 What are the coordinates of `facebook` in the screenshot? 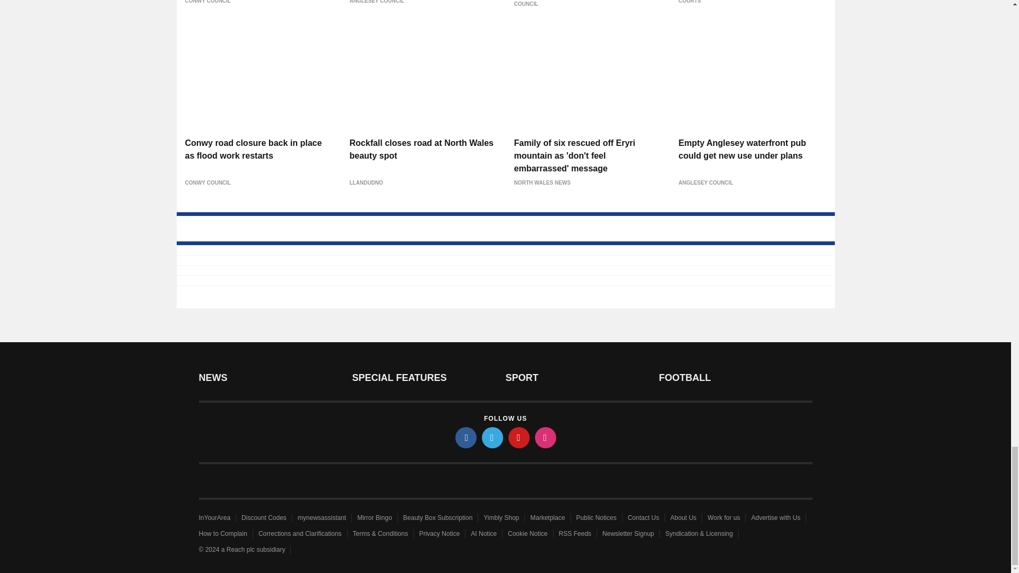 It's located at (466, 437).